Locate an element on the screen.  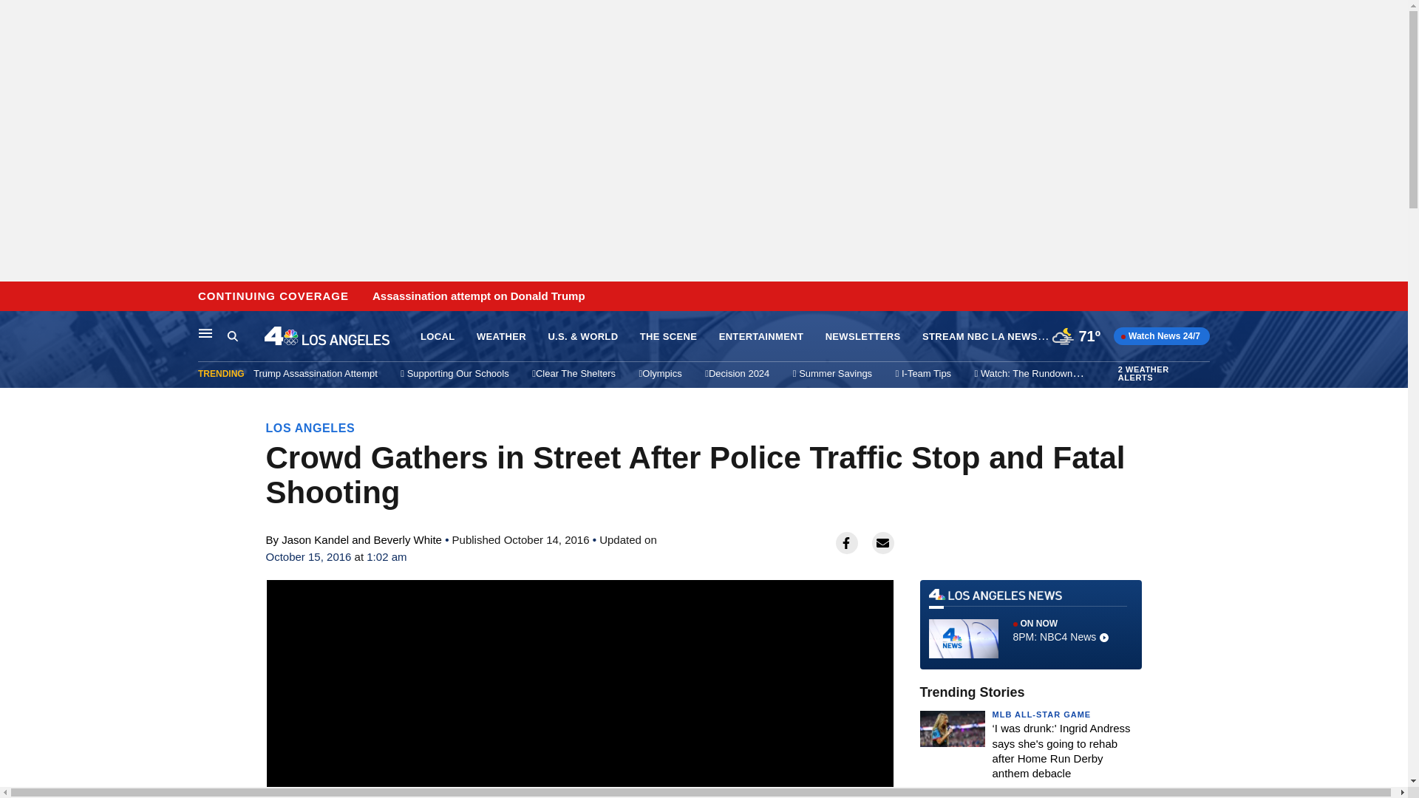
NEWSLETTERS is located at coordinates (863, 337).